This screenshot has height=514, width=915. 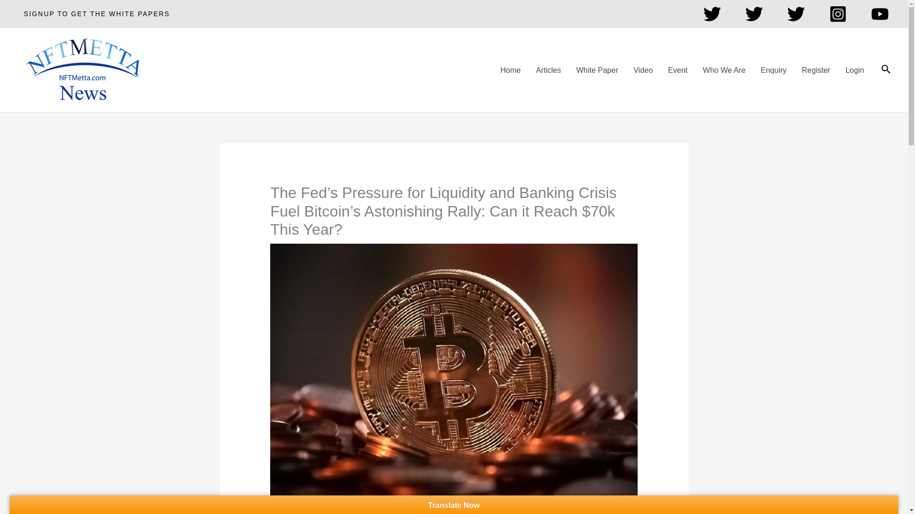 I want to click on Enquiry, so click(x=773, y=70).